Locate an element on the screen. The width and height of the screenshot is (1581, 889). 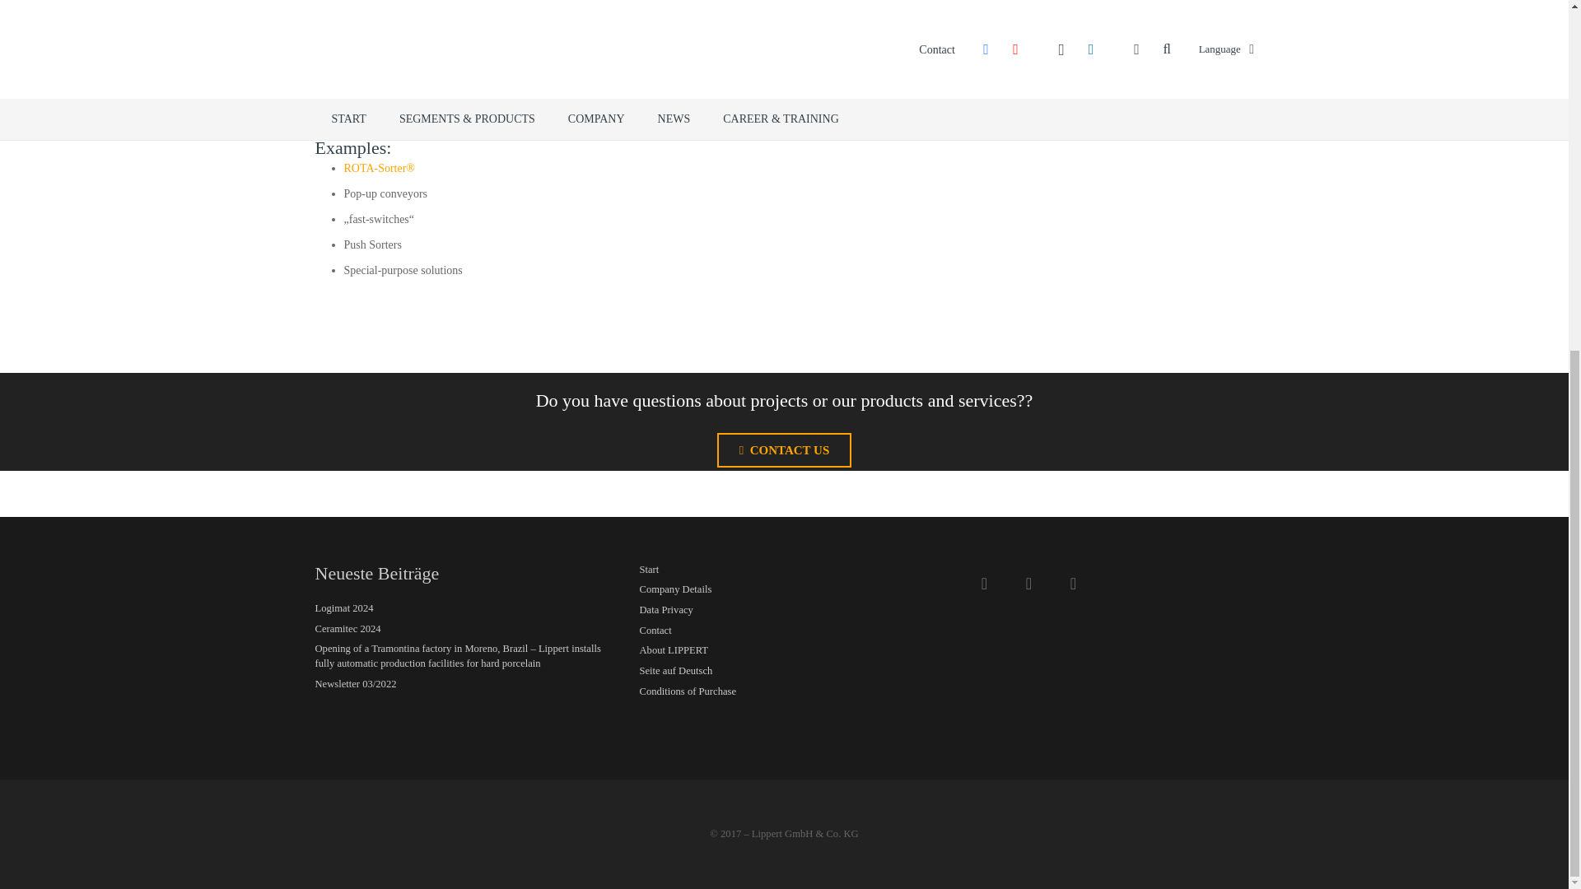
Facebook is located at coordinates (1028, 583).